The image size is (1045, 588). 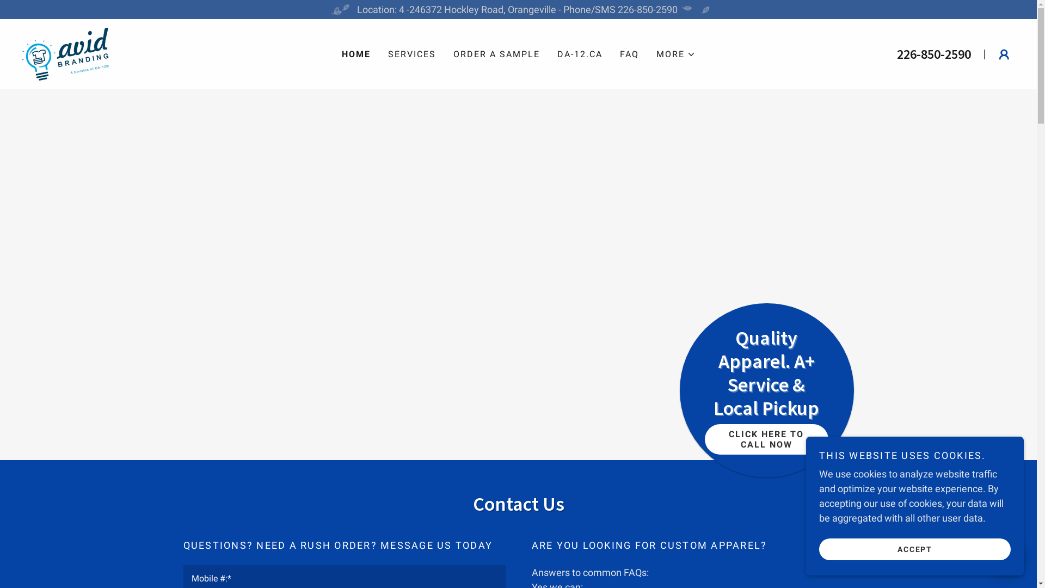 What do you see at coordinates (766, 439) in the screenshot?
I see `CLICK HERE TO CALL NOW` at bounding box center [766, 439].